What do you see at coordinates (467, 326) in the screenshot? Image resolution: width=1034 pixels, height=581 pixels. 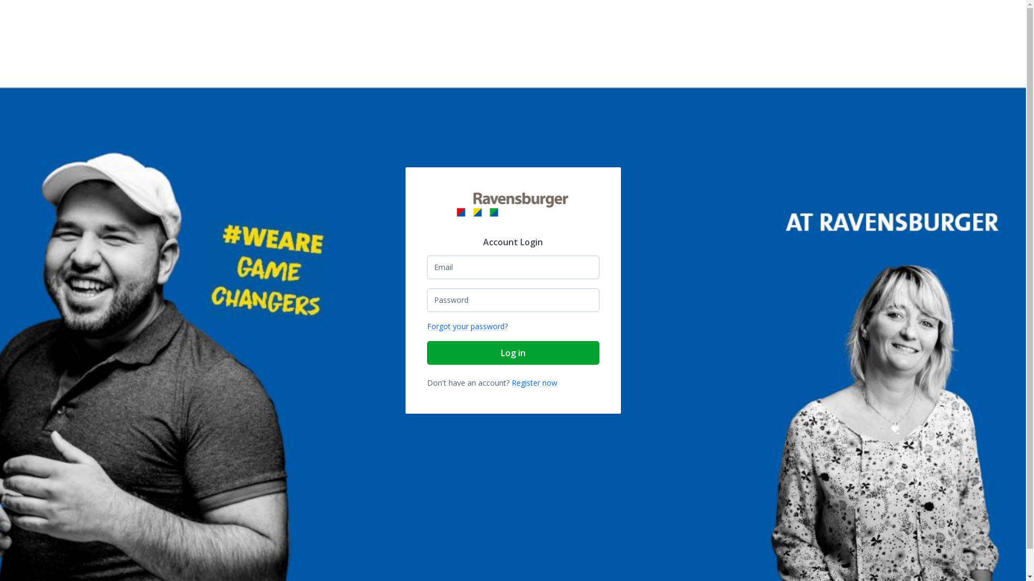 I see `Forgot your password?` at bounding box center [467, 326].